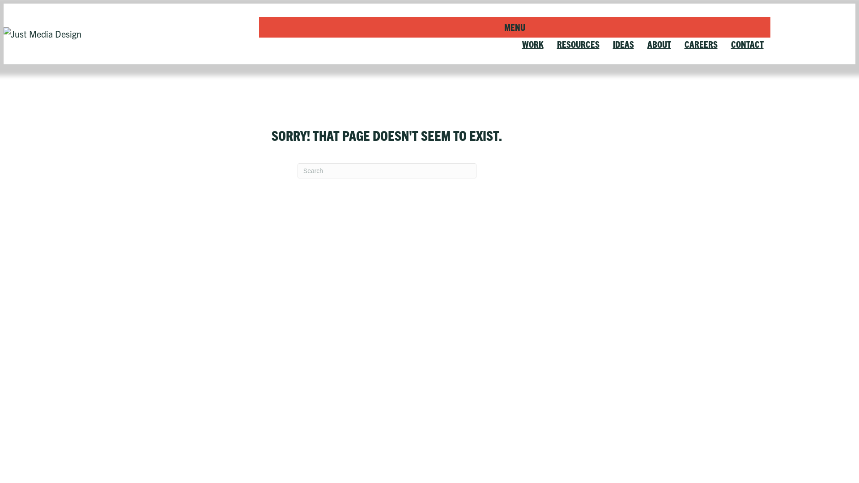 This screenshot has height=483, width=859. What do you see at coordinates (578, 44) in the screenshot?
I see `RESOURCES` at bounding box center [578, 44].